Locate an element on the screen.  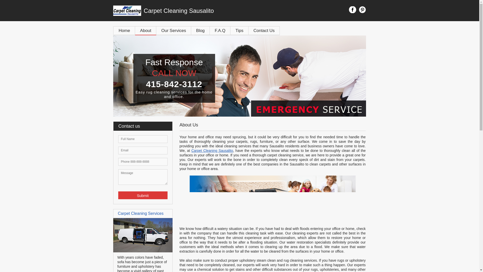
Submit is located at coordinates (143, 195).